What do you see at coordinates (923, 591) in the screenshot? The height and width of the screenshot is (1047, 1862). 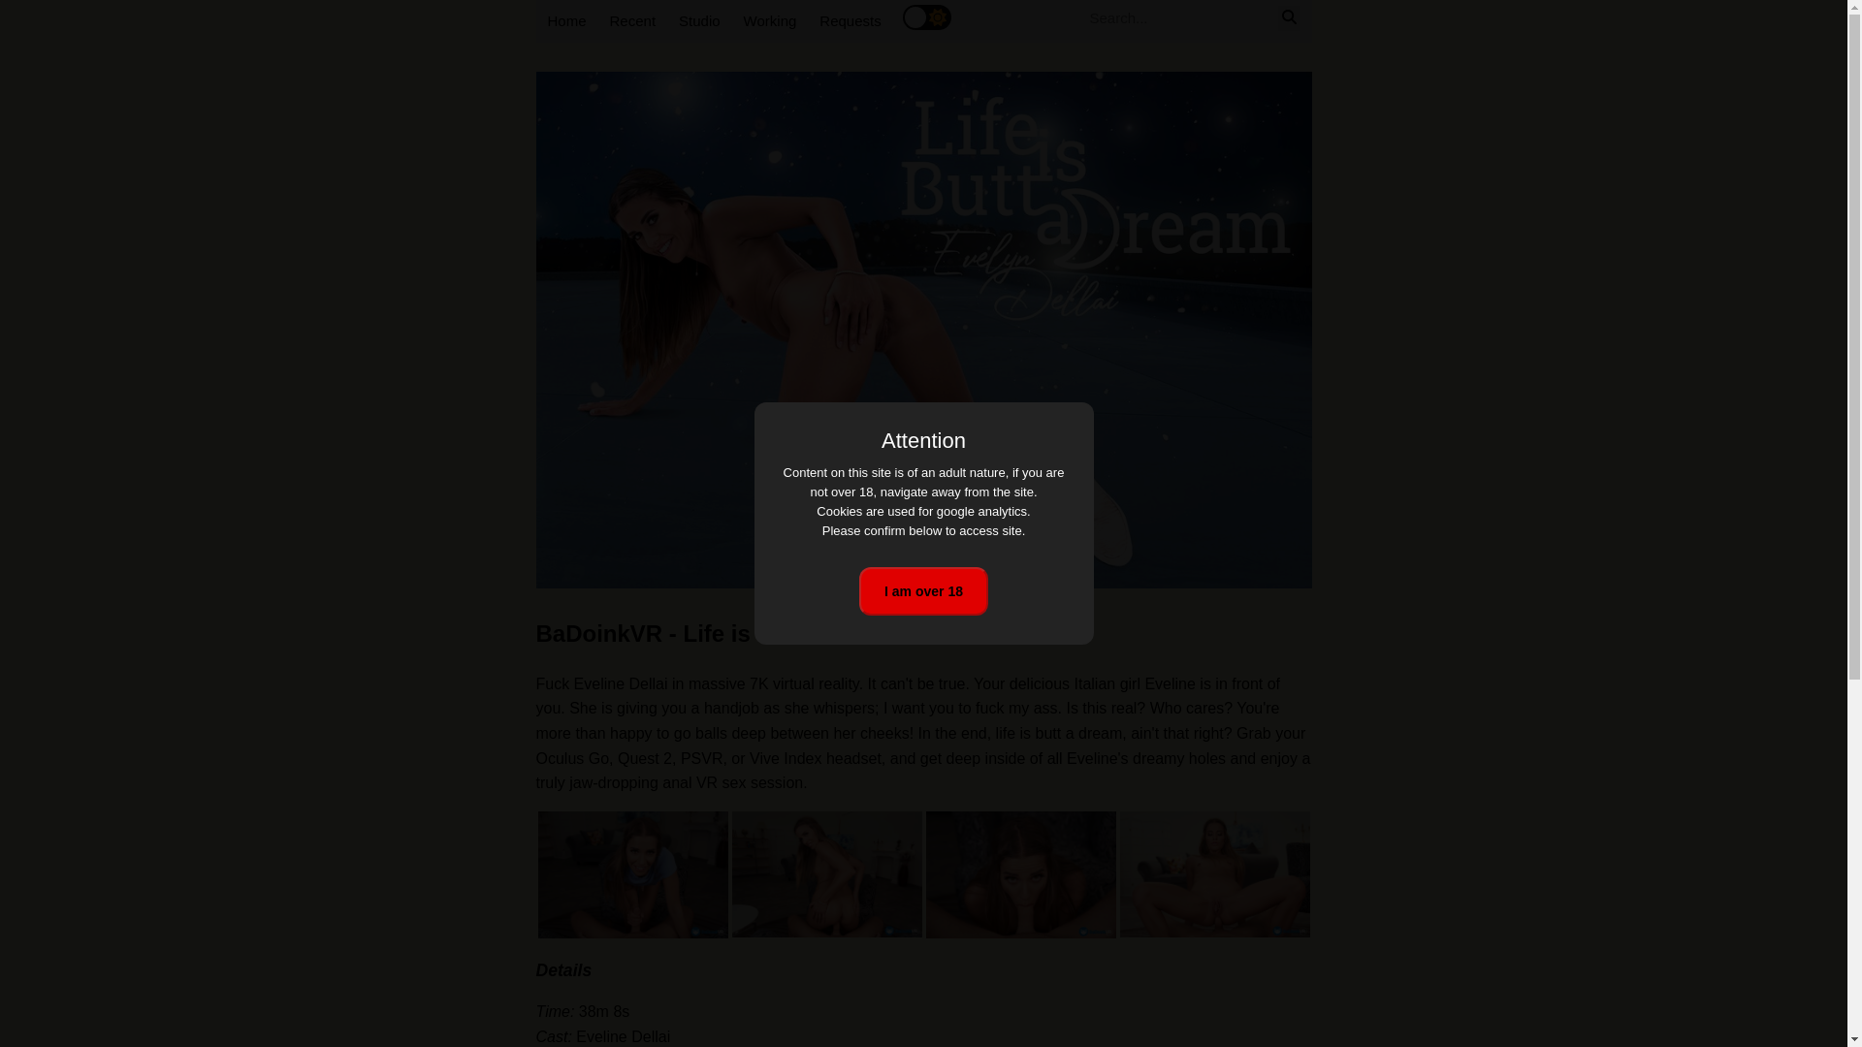 I see `I am over 18` at bounding box center [923, 591].